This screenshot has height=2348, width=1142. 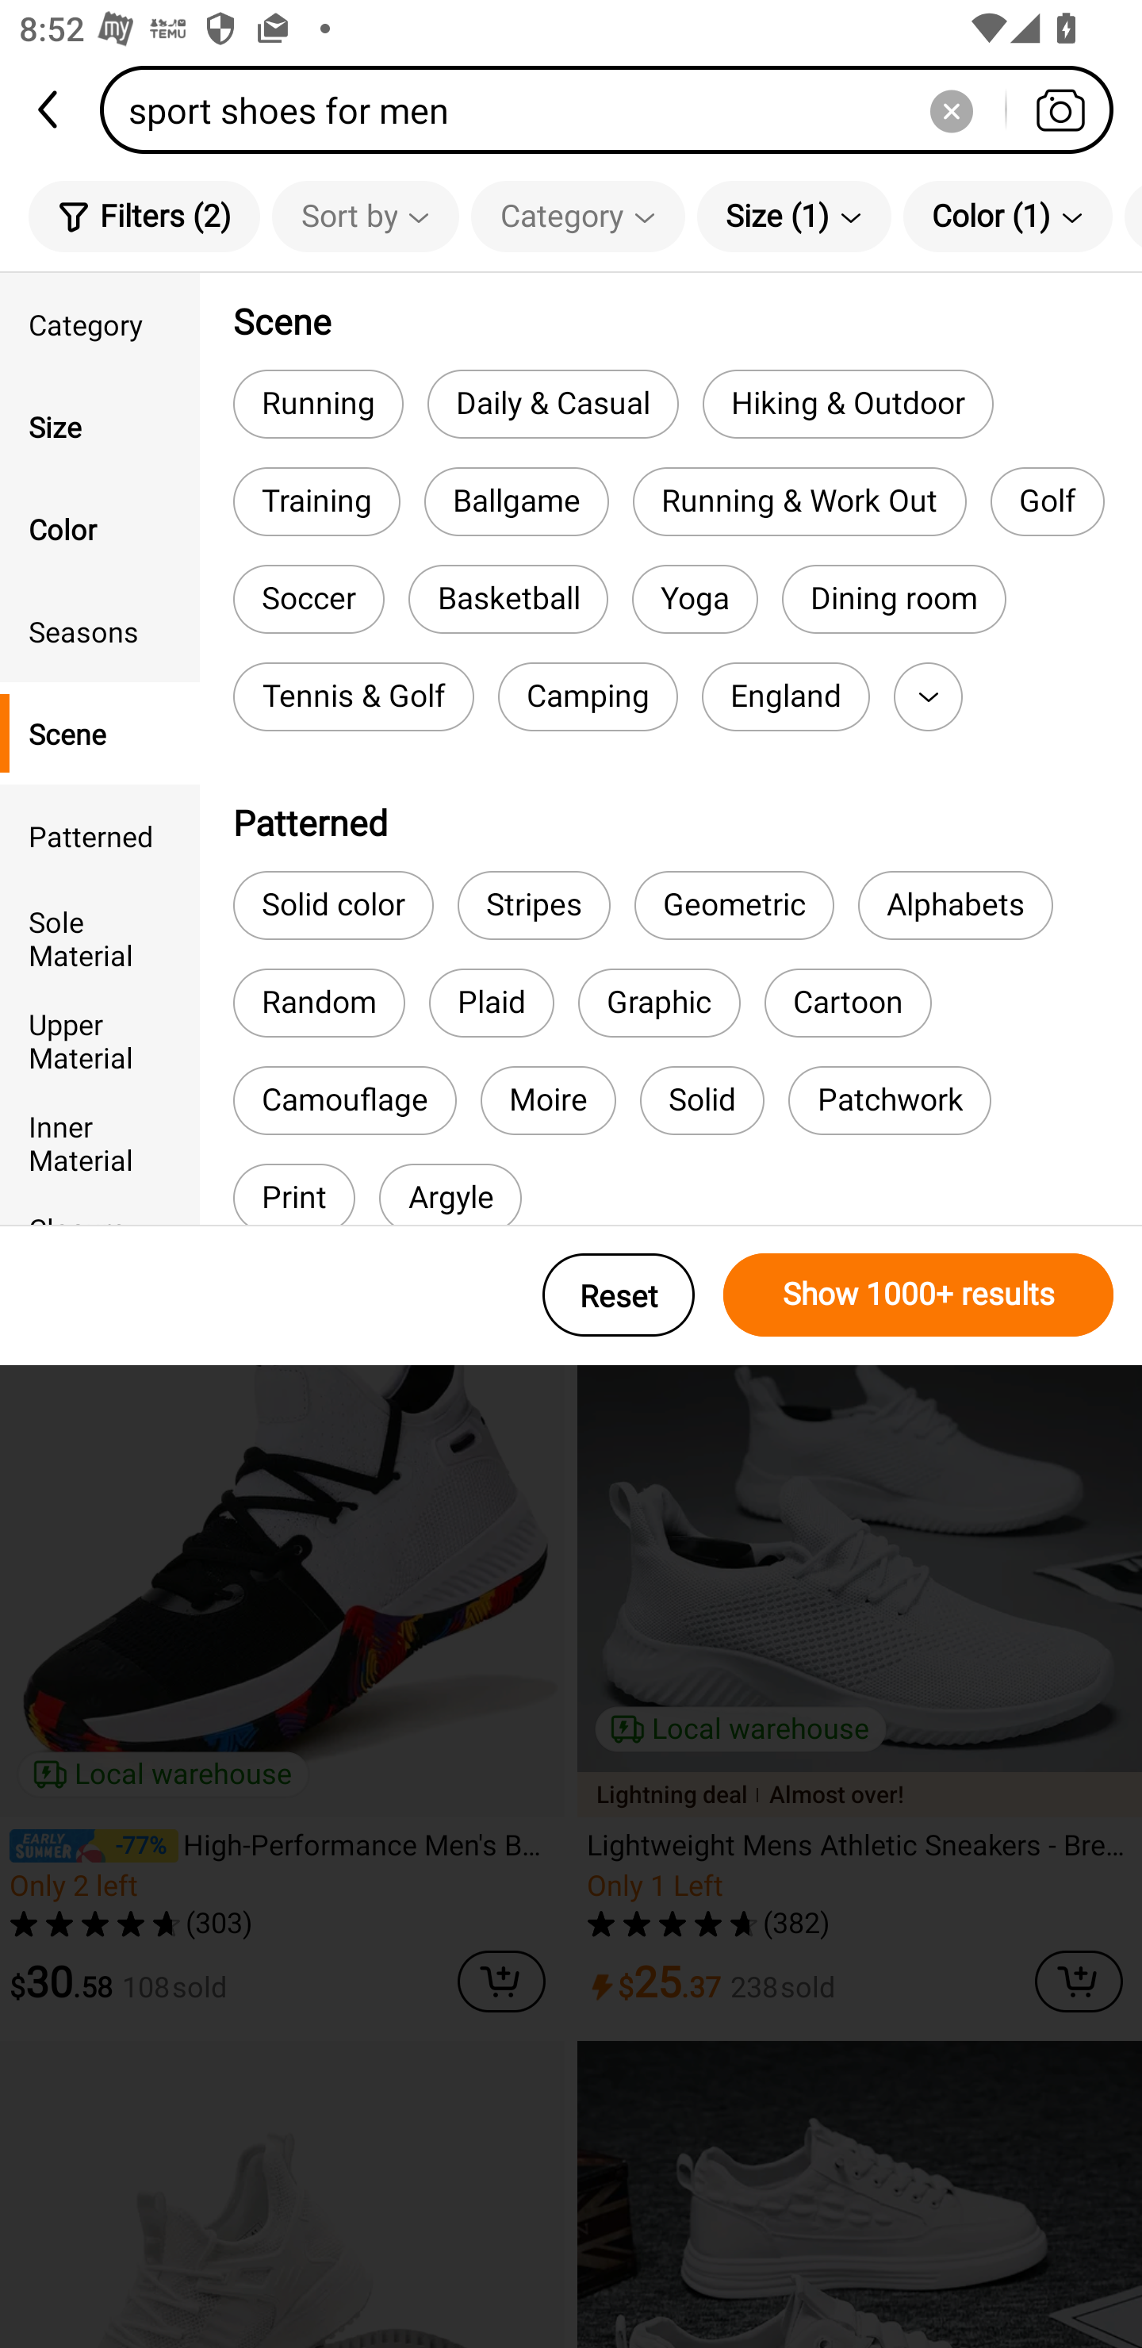 I want to click on Daily & Casual, so click(x=552, y=403).